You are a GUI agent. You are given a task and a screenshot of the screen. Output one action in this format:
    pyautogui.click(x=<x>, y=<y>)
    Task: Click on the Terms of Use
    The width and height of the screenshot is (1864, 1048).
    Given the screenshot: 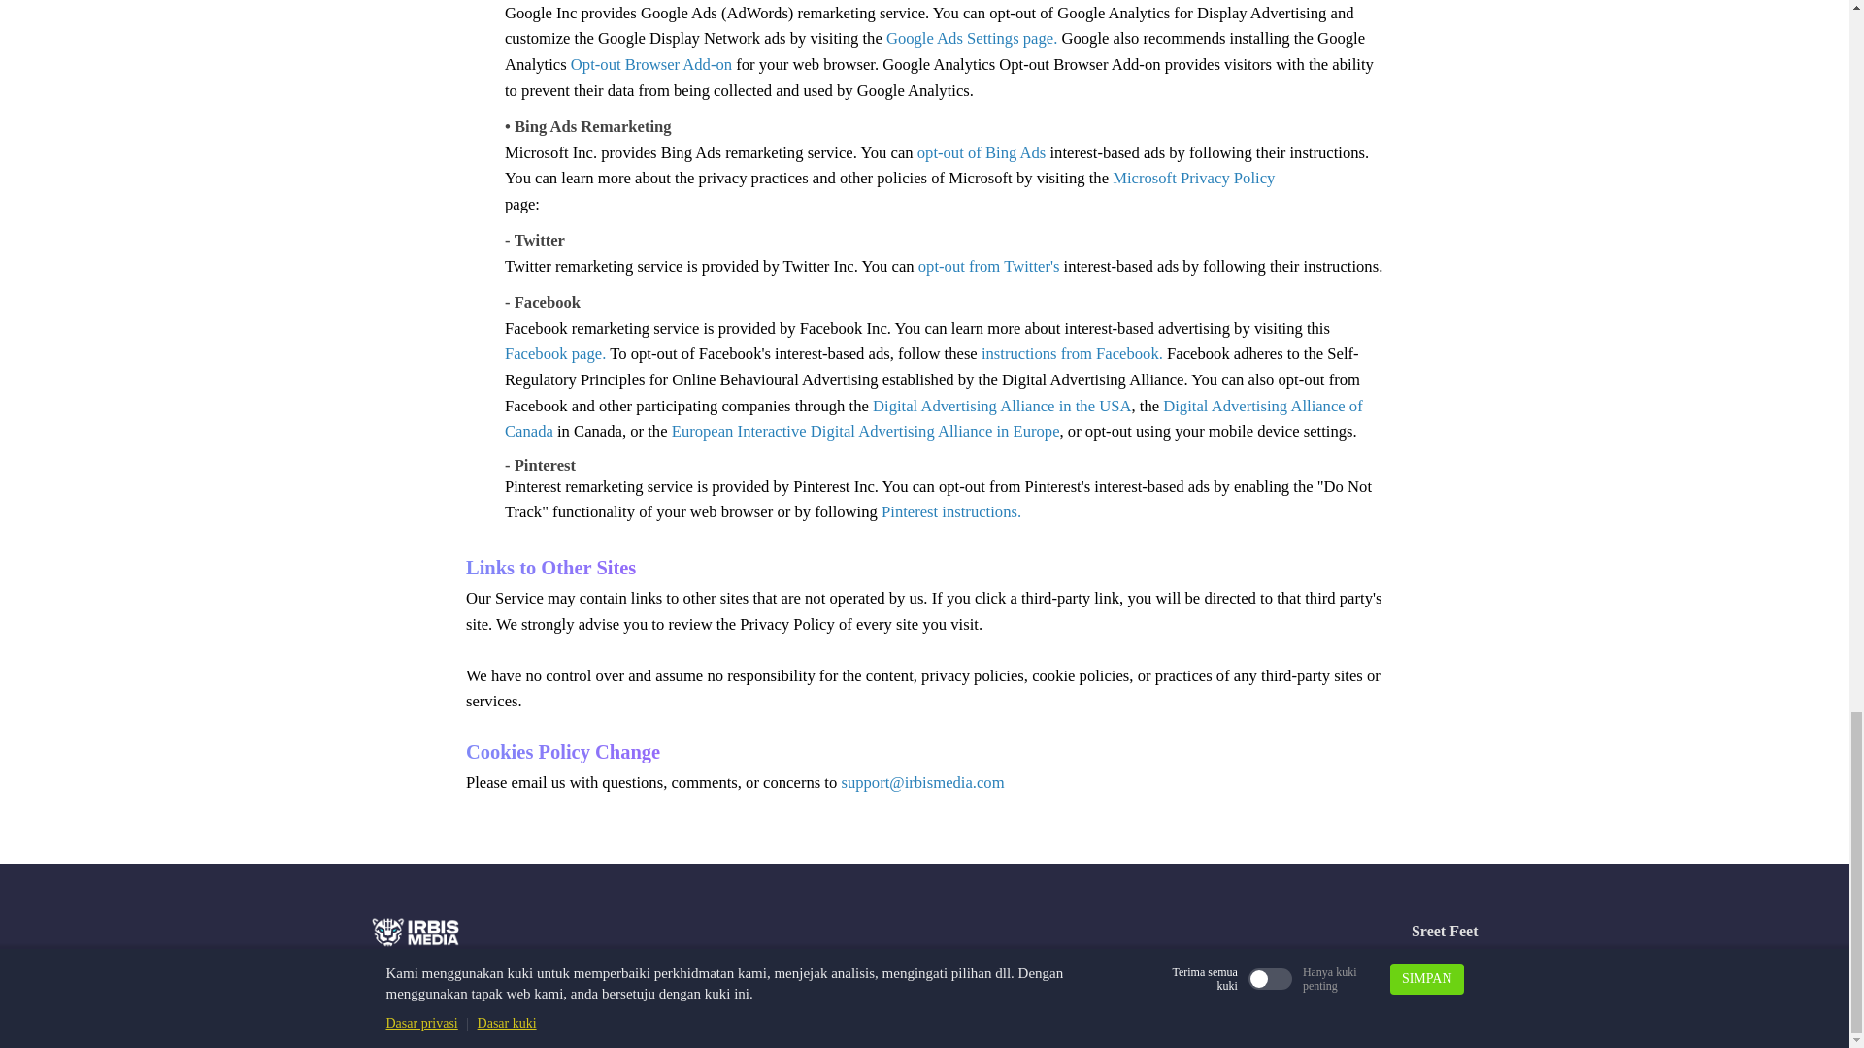 What is the action you would take?
    pyautogui.click(x=1431, y=990)
    